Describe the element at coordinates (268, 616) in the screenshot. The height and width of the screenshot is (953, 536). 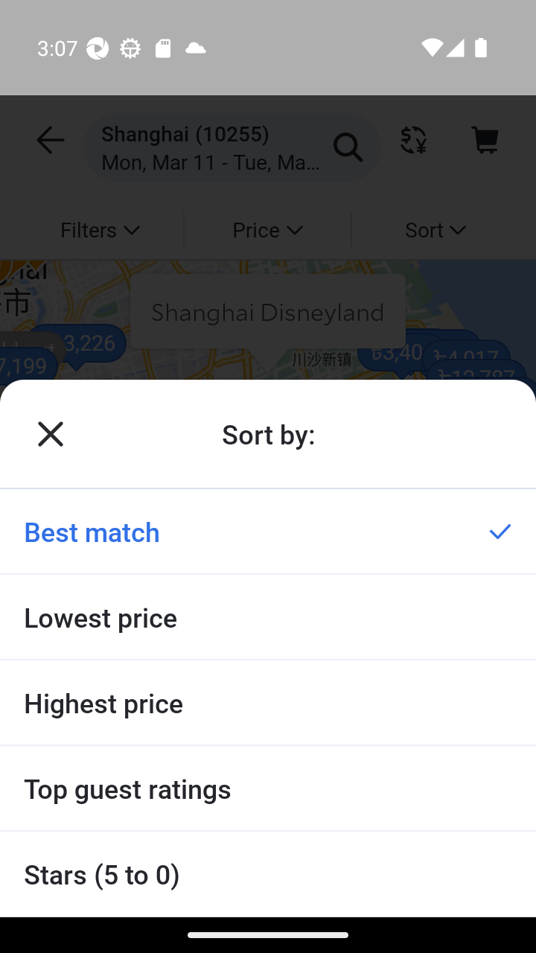
I see `Lowest price` at that location.